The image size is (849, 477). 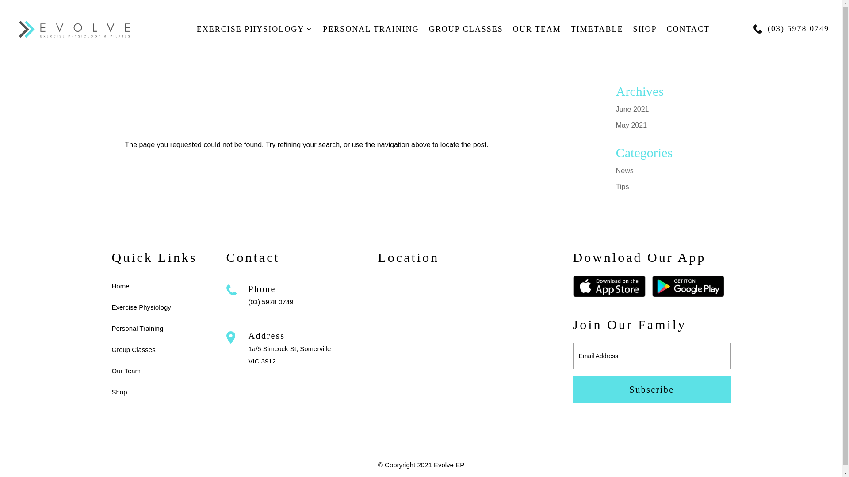 I want to click on Skip to content, so click(x=0, y=0).